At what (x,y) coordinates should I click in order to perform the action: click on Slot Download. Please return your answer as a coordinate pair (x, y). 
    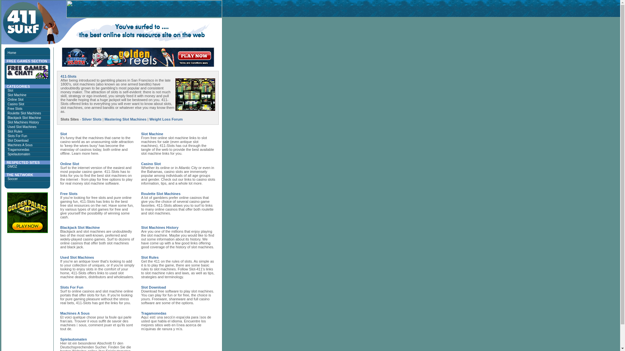
    Looking at the image, I should click on (18, 140).